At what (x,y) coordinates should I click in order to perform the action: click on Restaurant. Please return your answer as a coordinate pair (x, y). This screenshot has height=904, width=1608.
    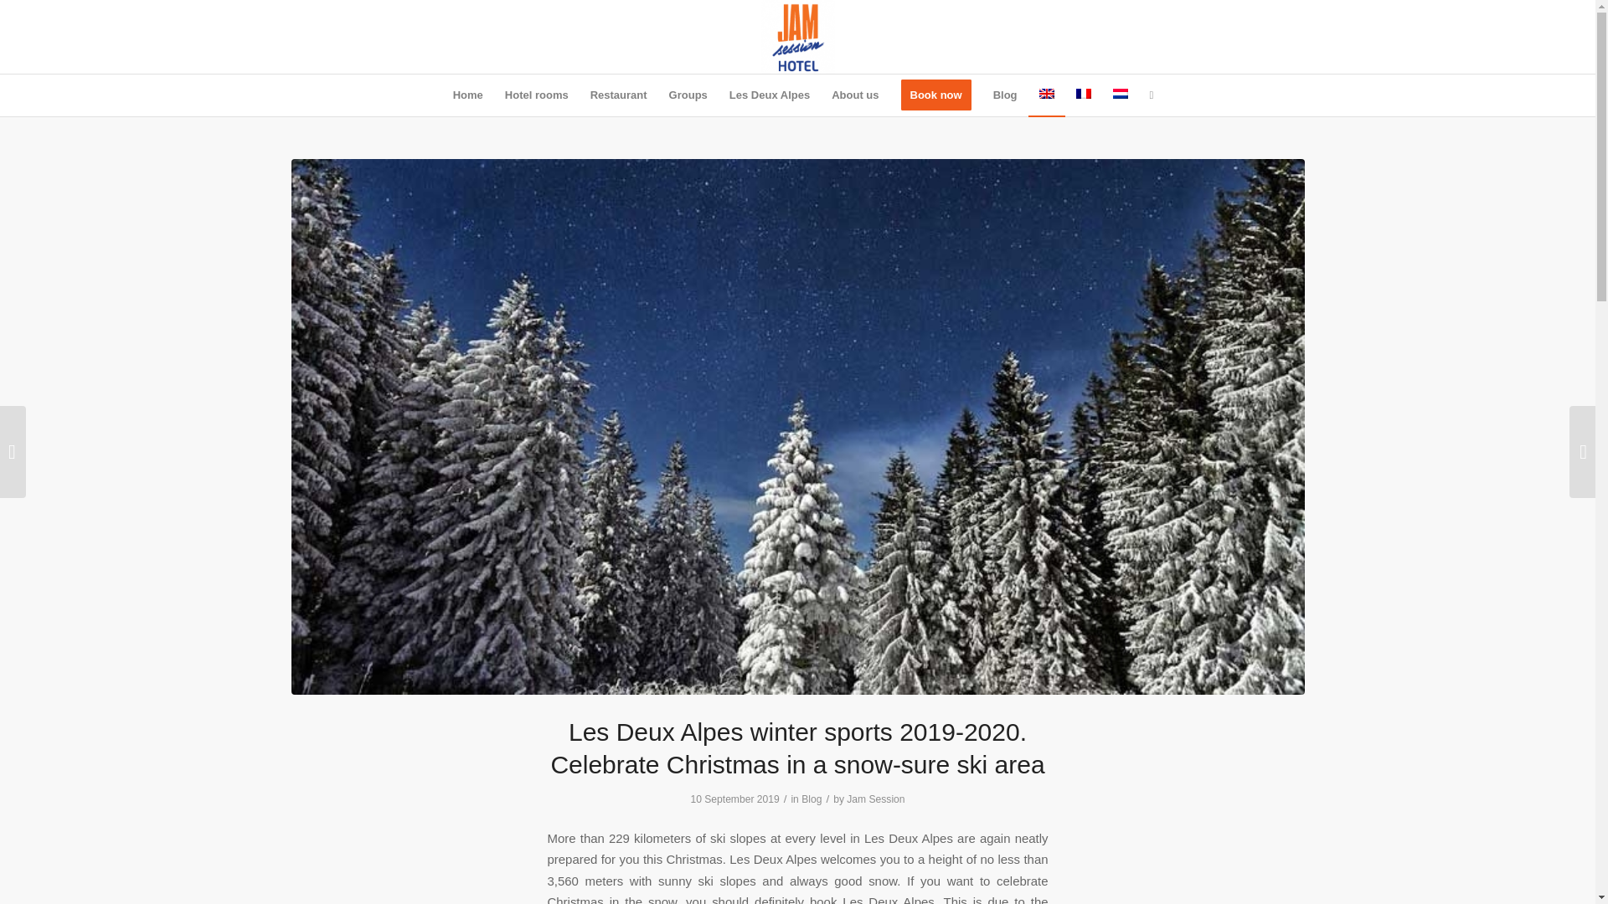
    Looking at the image, I should click on (618, 95).